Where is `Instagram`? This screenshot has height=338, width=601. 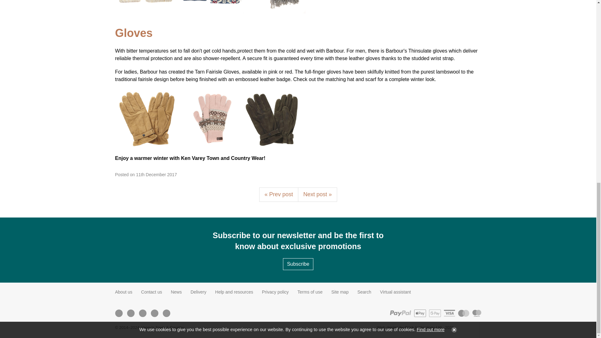
Instagram is located at coordinates (142, 313).